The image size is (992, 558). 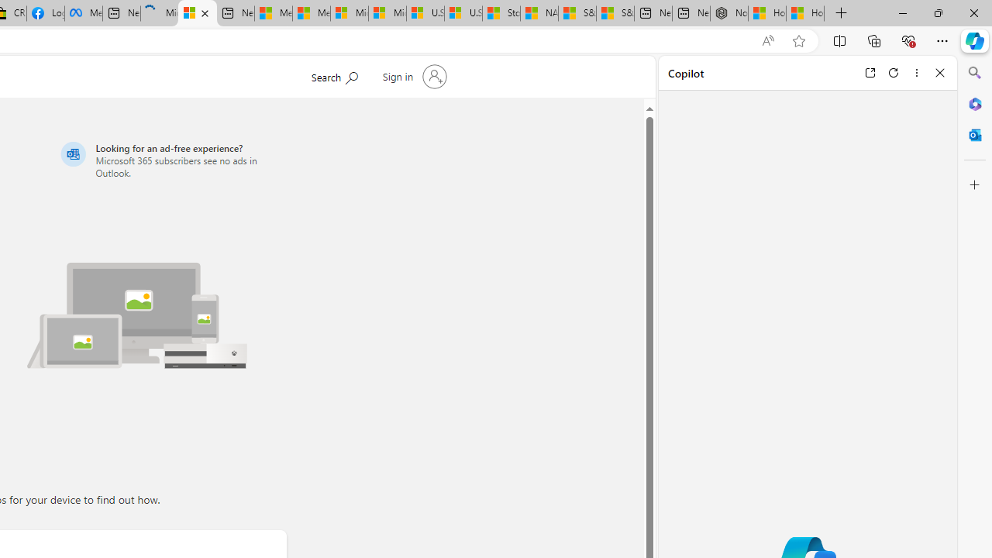 What do you see at coordinates (84, 14) in the screenshot?
I see `Meta Store` at bounding box center [84, 14].